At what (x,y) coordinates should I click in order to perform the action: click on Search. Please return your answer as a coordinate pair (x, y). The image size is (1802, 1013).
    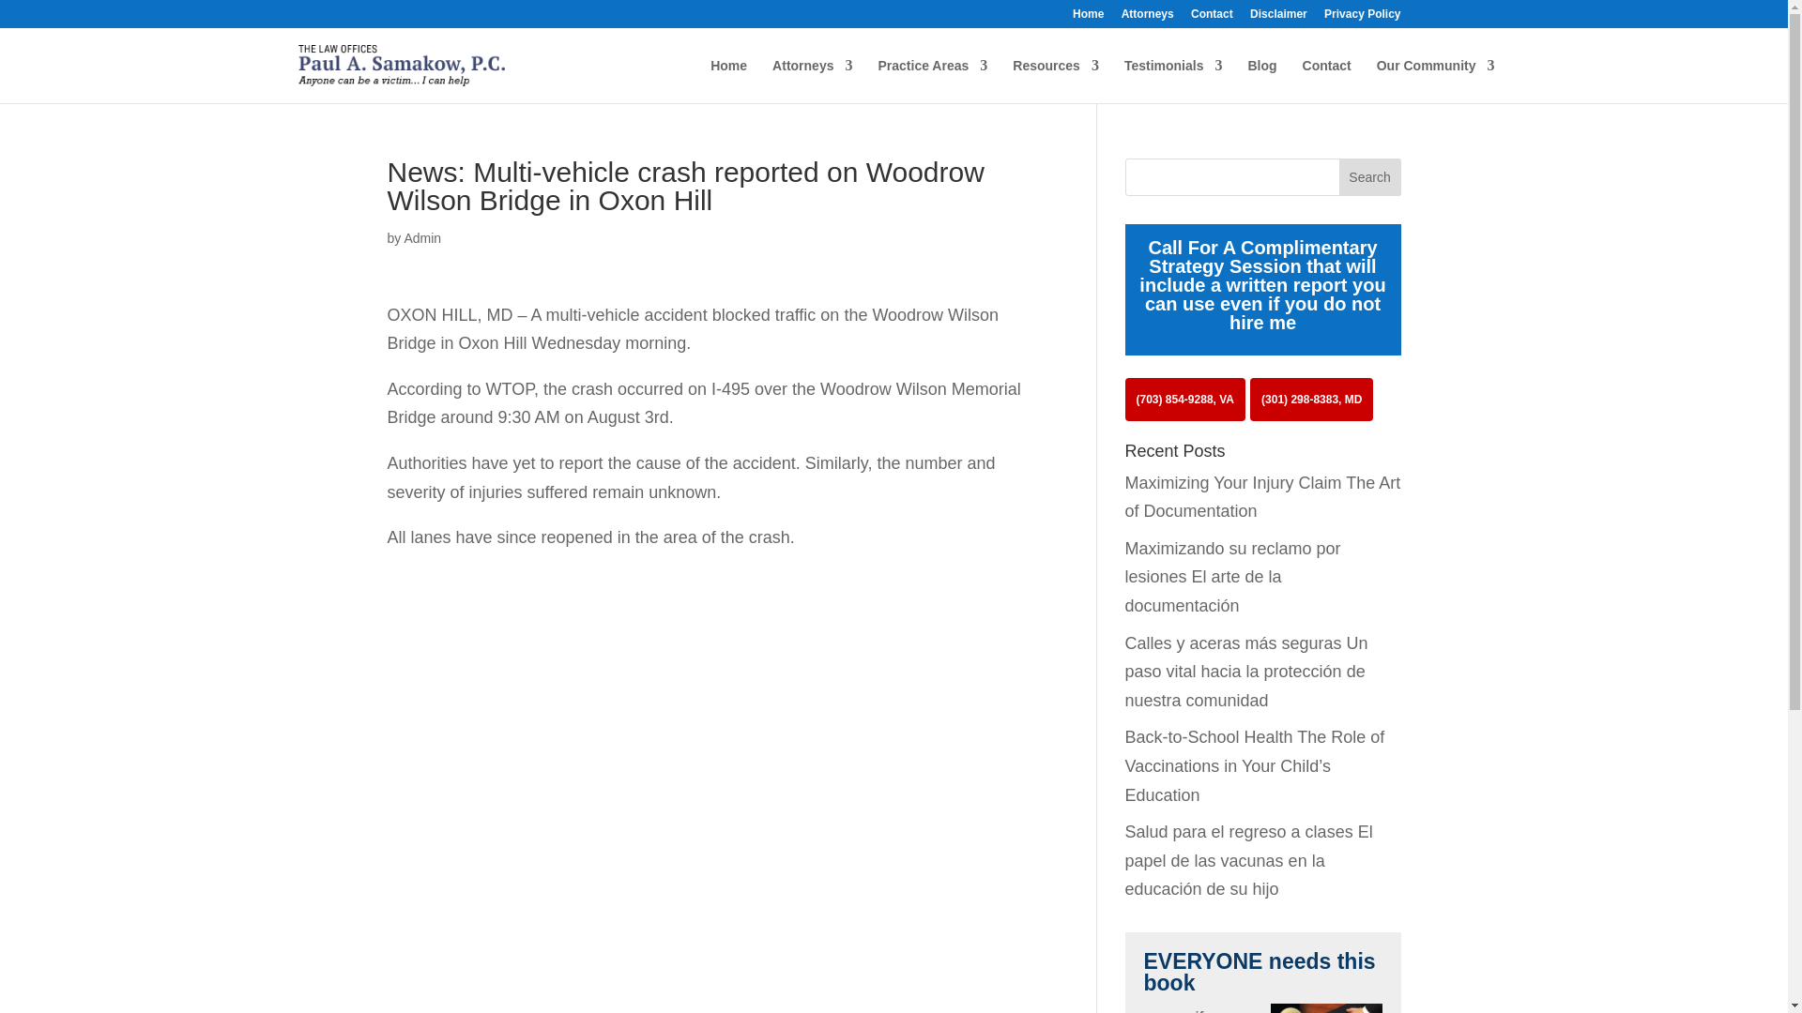
    Looking at the image, I should click on (1370, 176).